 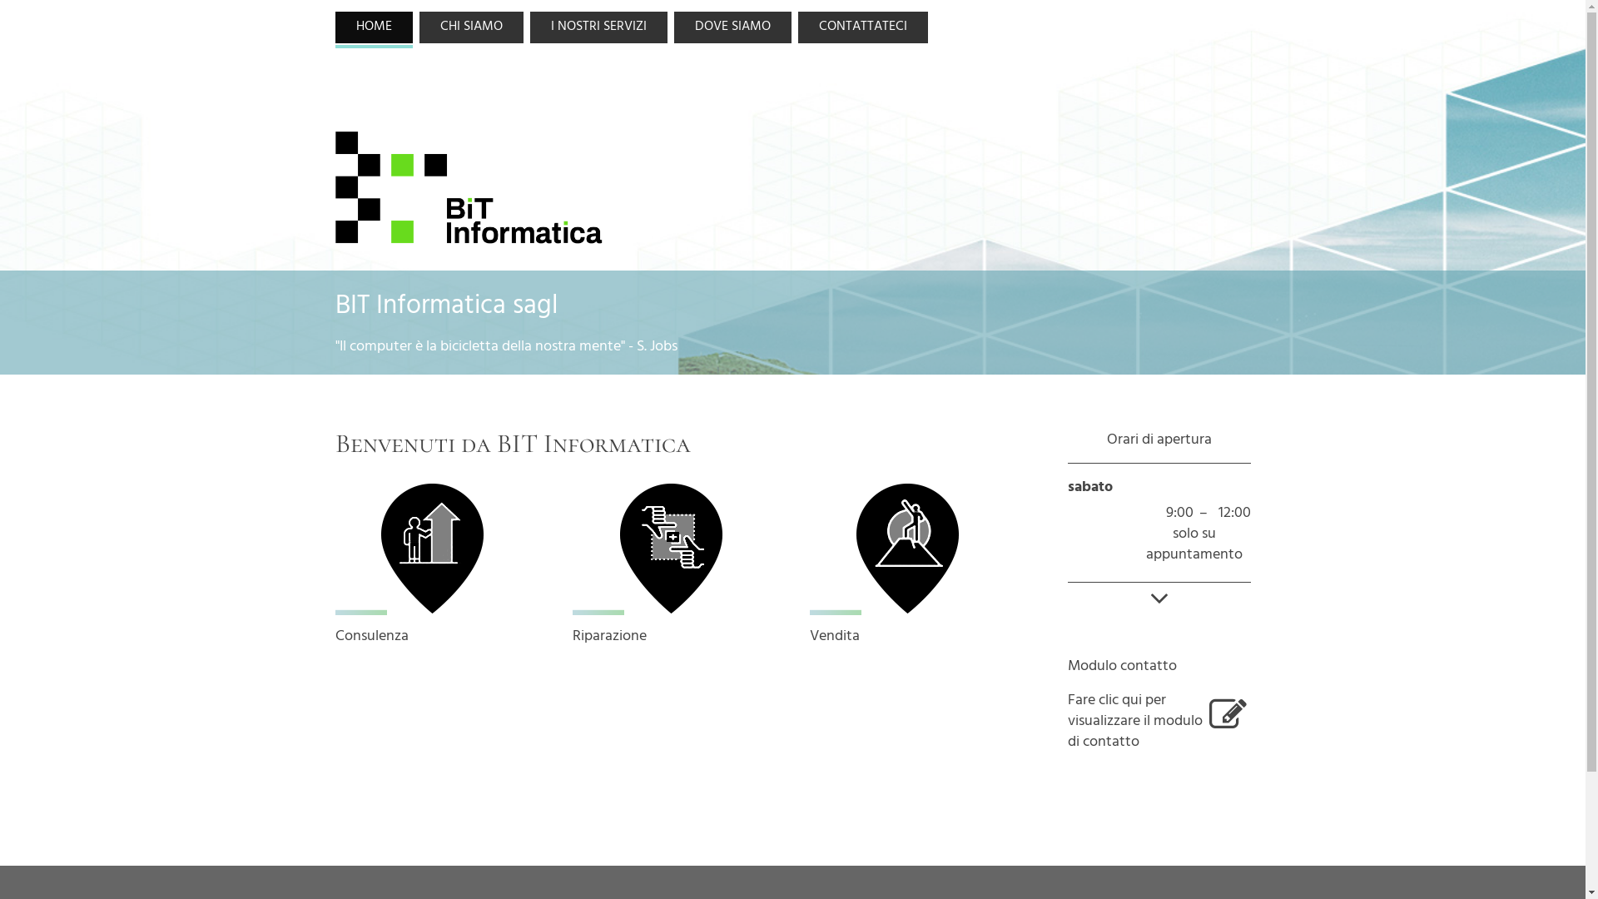 What do you see at coordinates (598, 27) in the screenshot?
I see `I NOSTRI SERVIZI` at bounding box center [598, 27].